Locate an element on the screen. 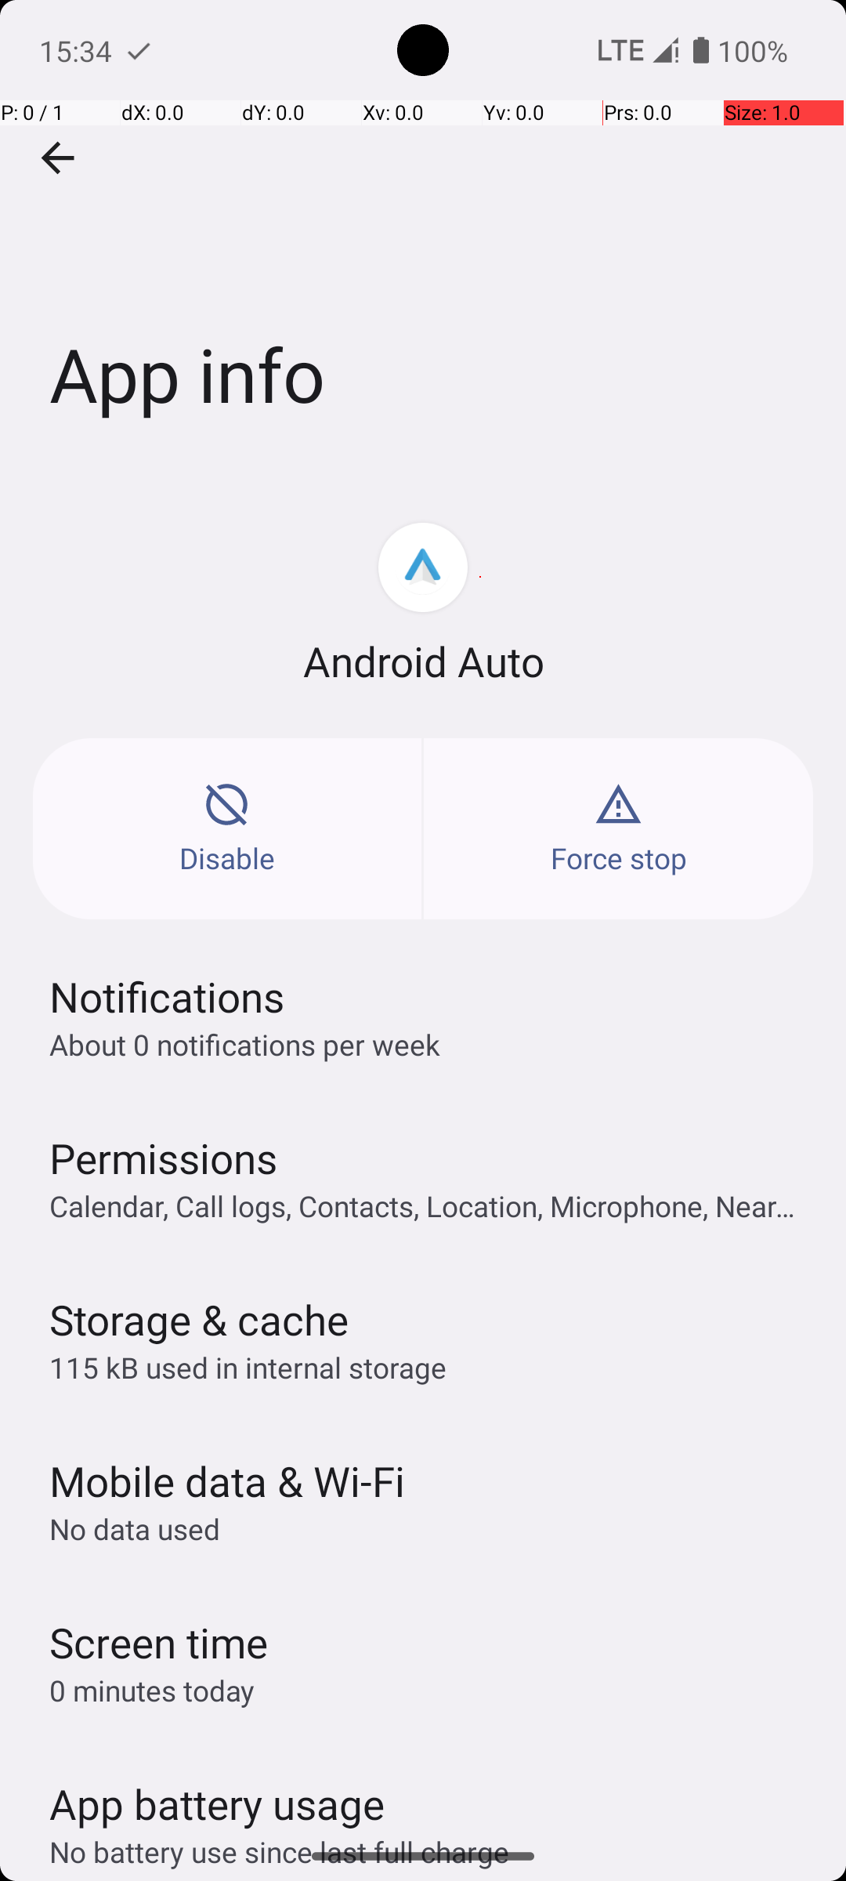 The image size is (846, 1881). 0 minutes today is located at coordinates (152, 1690).